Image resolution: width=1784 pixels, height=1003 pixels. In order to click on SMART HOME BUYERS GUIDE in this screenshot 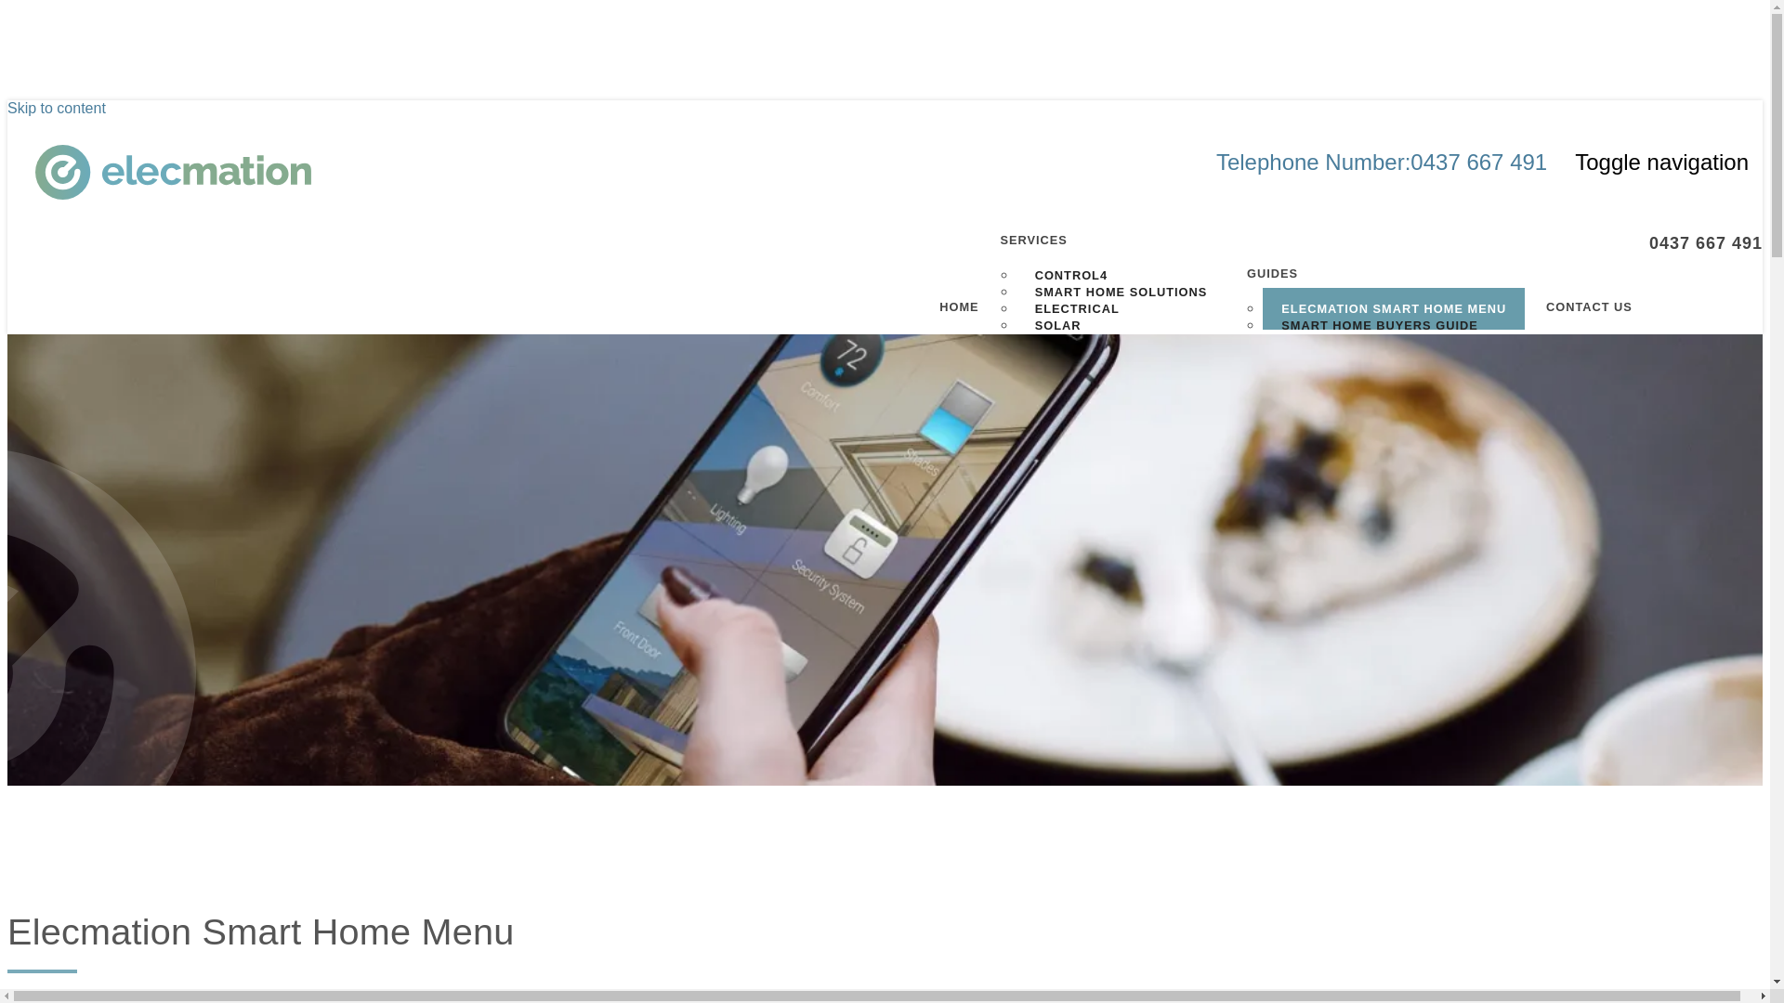, I will do `click(1379, 325)`.